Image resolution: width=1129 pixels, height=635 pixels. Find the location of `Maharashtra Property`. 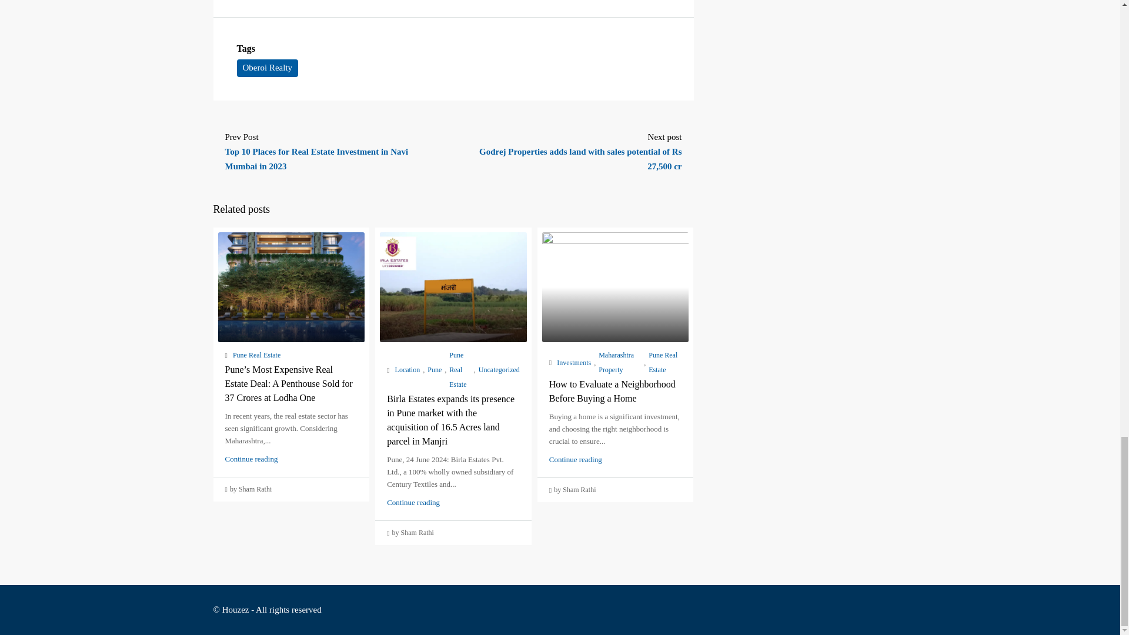

Maharashtra Property is located at coordinates (620, 362).